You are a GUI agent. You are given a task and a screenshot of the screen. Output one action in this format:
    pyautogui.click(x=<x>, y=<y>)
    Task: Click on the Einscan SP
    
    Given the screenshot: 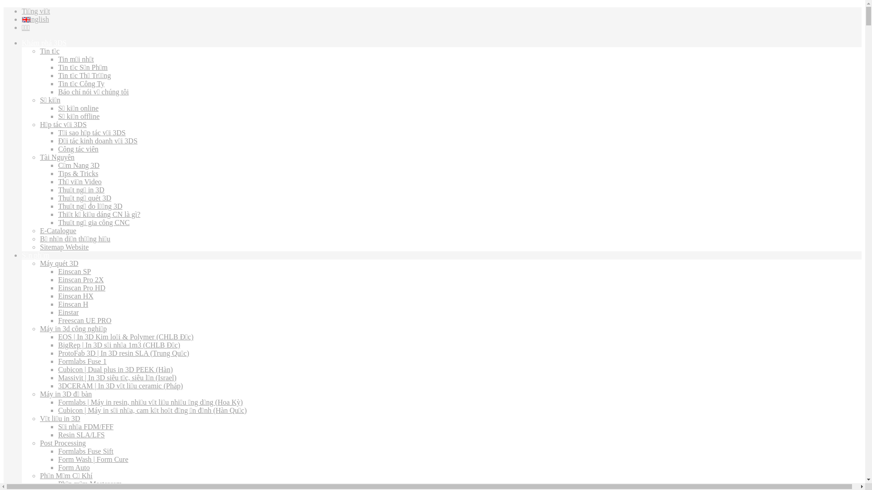 What is the action you would take?
    pyautogui.click(x=74, y=271)
    